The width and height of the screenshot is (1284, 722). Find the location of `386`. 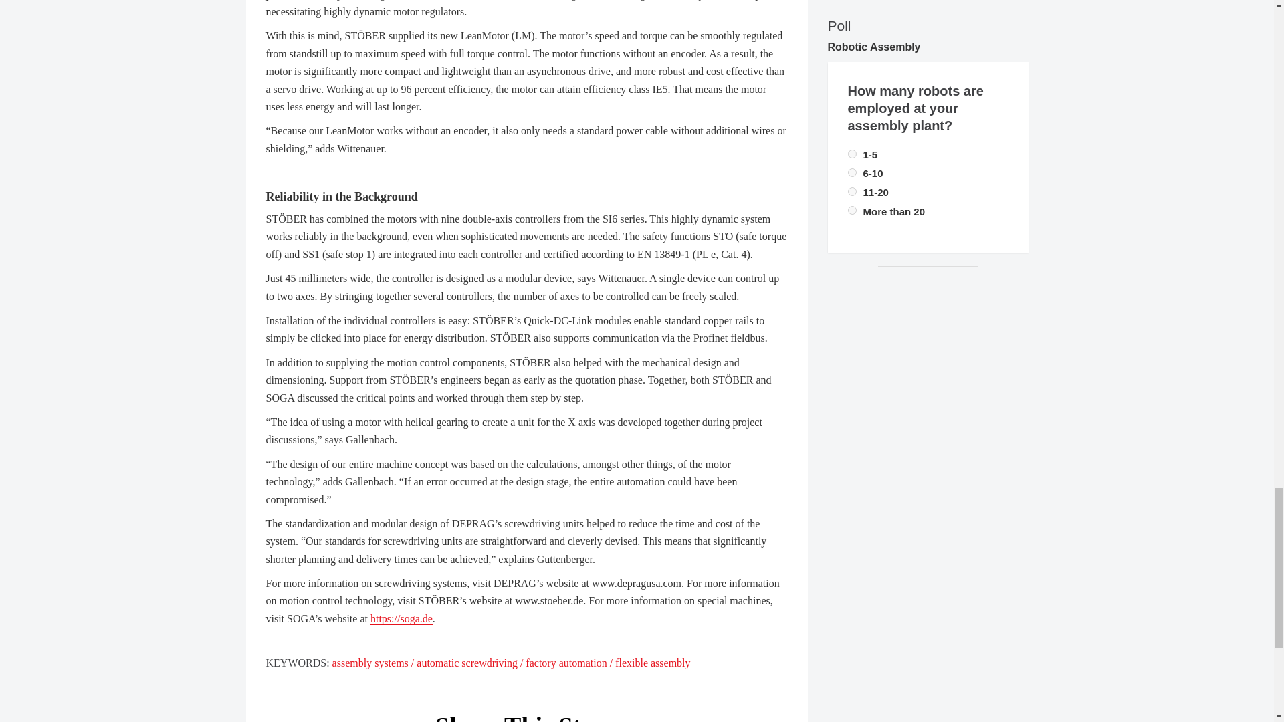

386 is located at coordinates (852, 210).